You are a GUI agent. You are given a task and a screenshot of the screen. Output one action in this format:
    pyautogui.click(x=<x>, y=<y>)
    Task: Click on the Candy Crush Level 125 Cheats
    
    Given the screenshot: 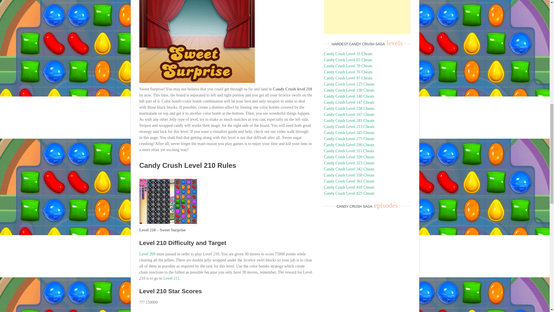 What is the action you would take?
    pyautogui.click(x=349, y=84)
    